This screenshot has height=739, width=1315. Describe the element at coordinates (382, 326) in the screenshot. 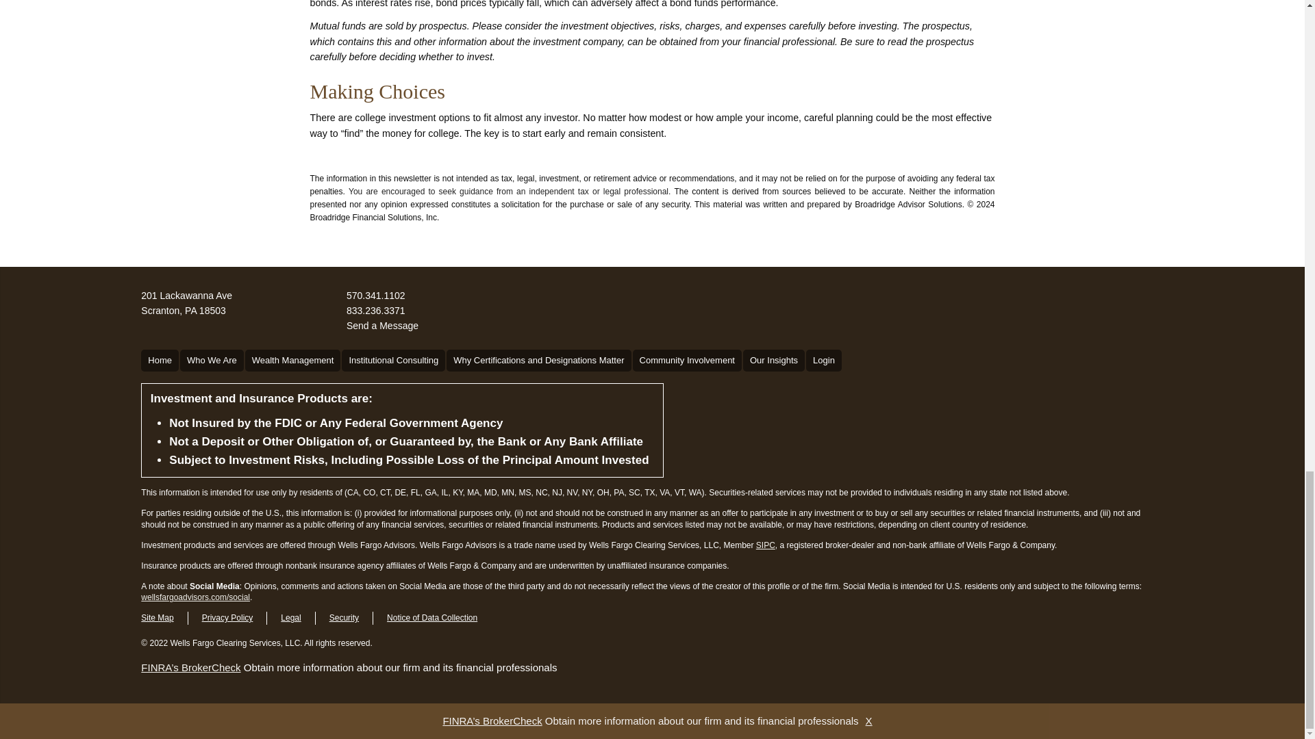

I see `Send a Message` at that location.